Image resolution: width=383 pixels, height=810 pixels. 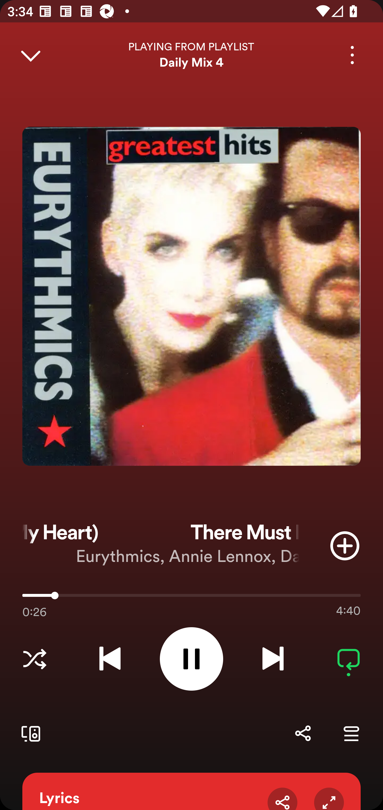 What do you see at coordinates (282, 799) in the screenshot?
I see `Share` at bounding box center [282, 799].